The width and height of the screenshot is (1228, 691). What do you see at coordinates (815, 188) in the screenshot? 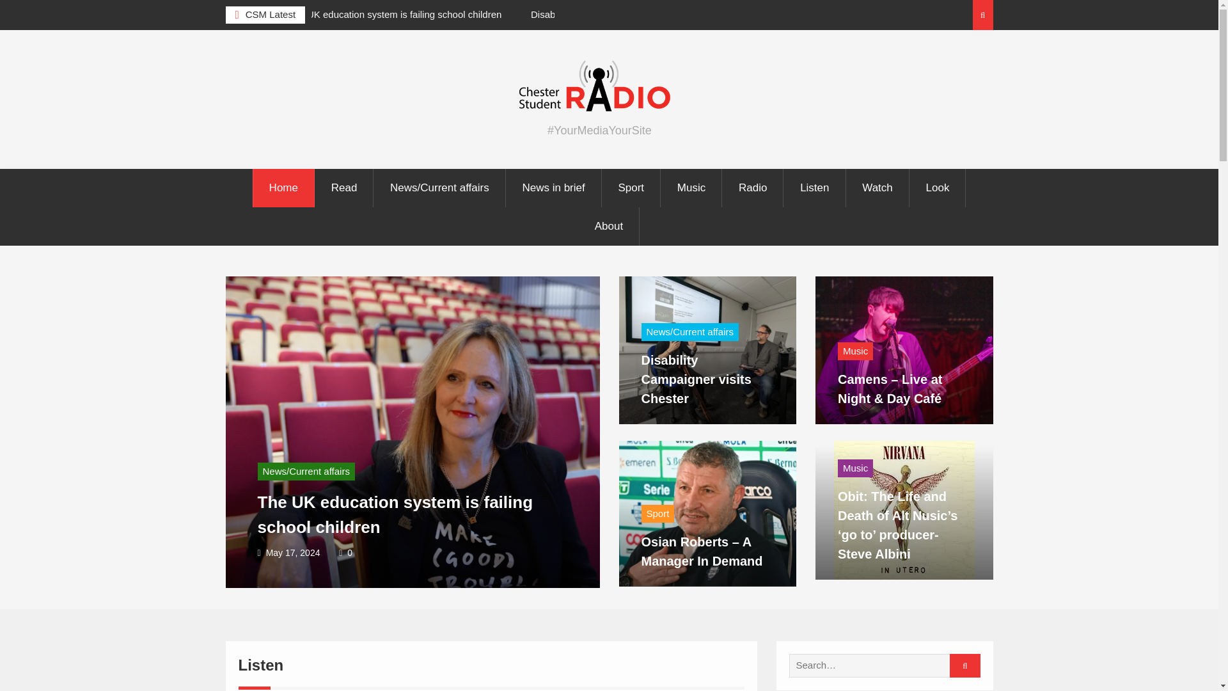
I see `Listen` at bounding box center [815, 188].